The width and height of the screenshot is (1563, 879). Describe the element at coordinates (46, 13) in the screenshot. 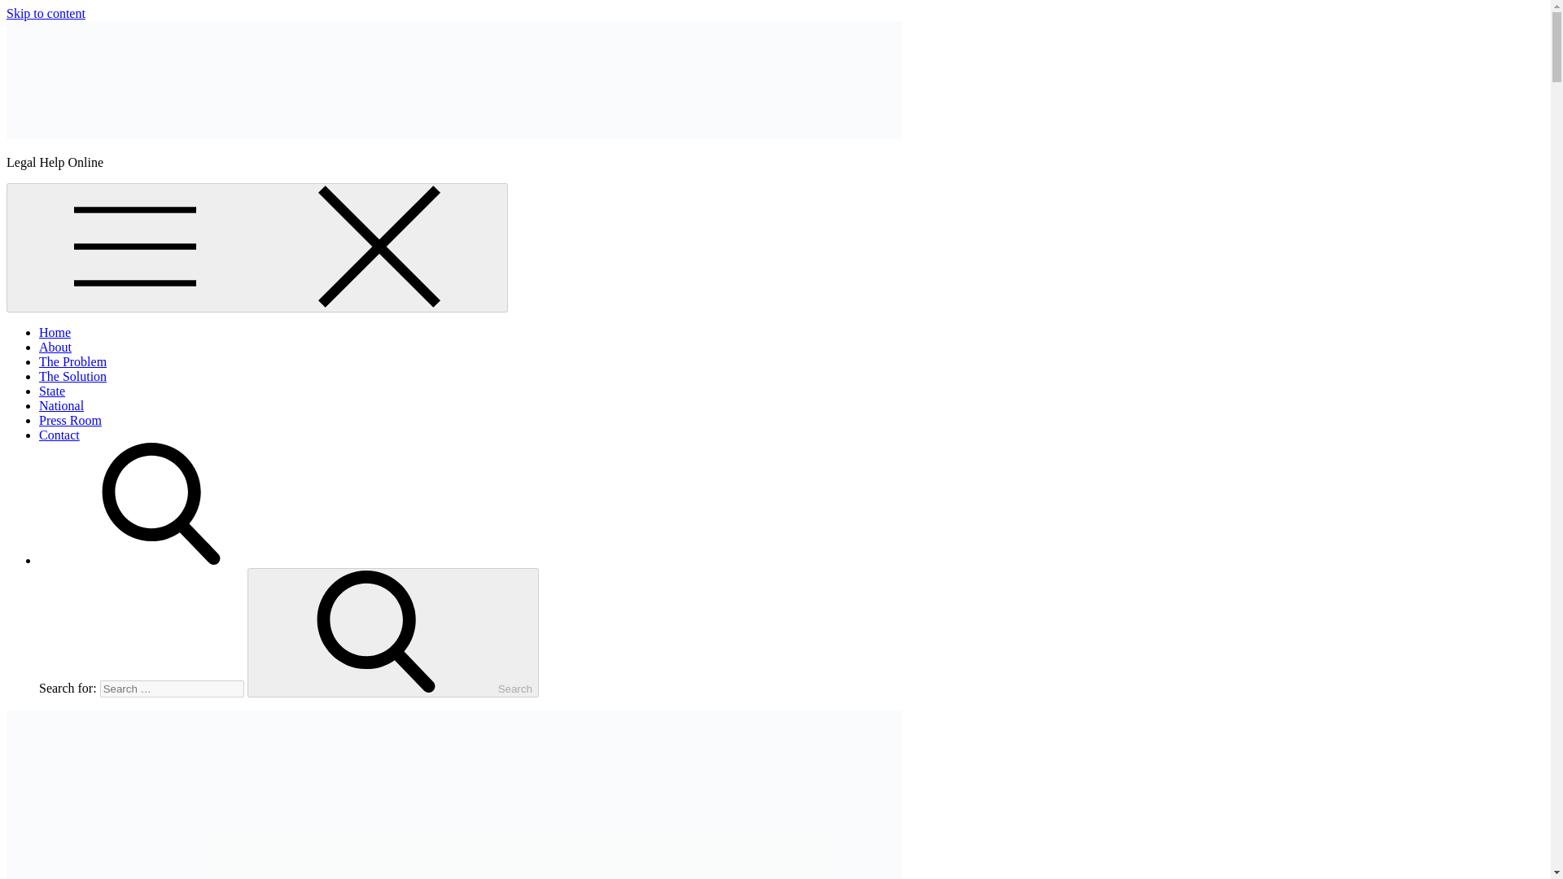

I see `Skip to content` at that location.